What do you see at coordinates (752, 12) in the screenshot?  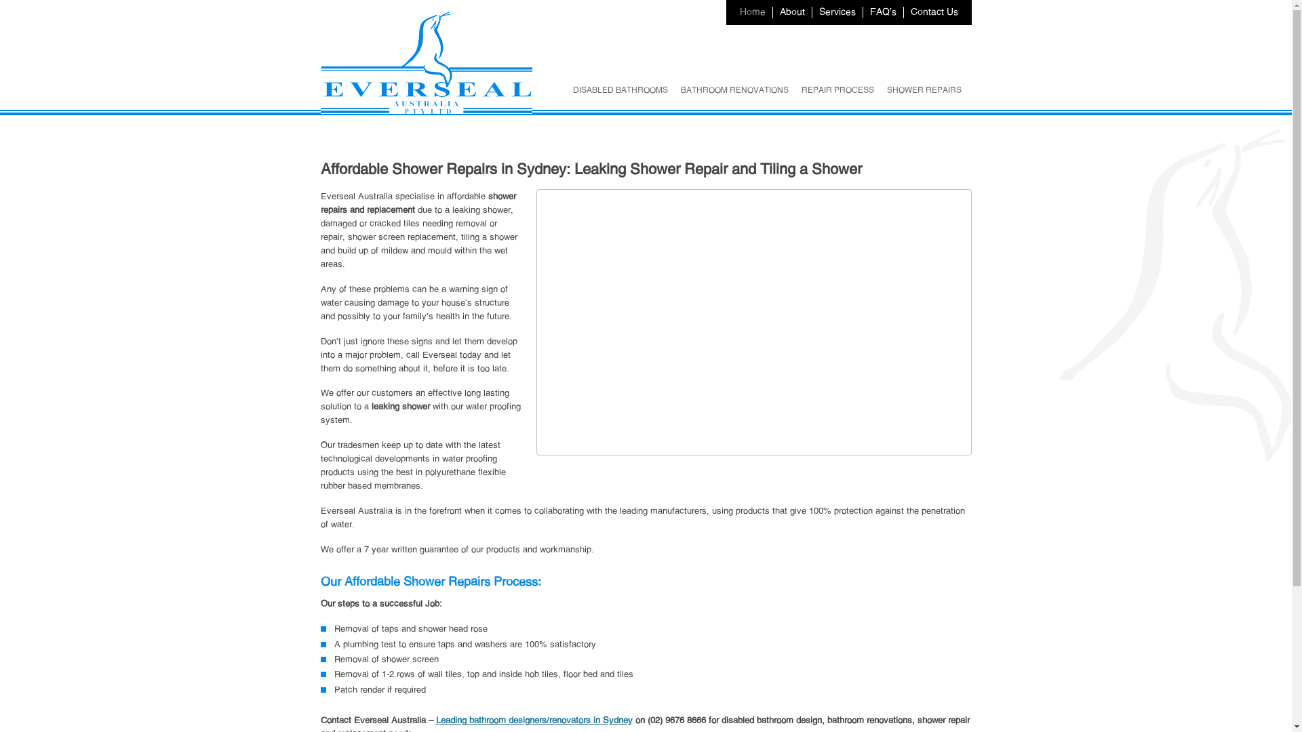 I see `Home` at bounding box center [752, 12].